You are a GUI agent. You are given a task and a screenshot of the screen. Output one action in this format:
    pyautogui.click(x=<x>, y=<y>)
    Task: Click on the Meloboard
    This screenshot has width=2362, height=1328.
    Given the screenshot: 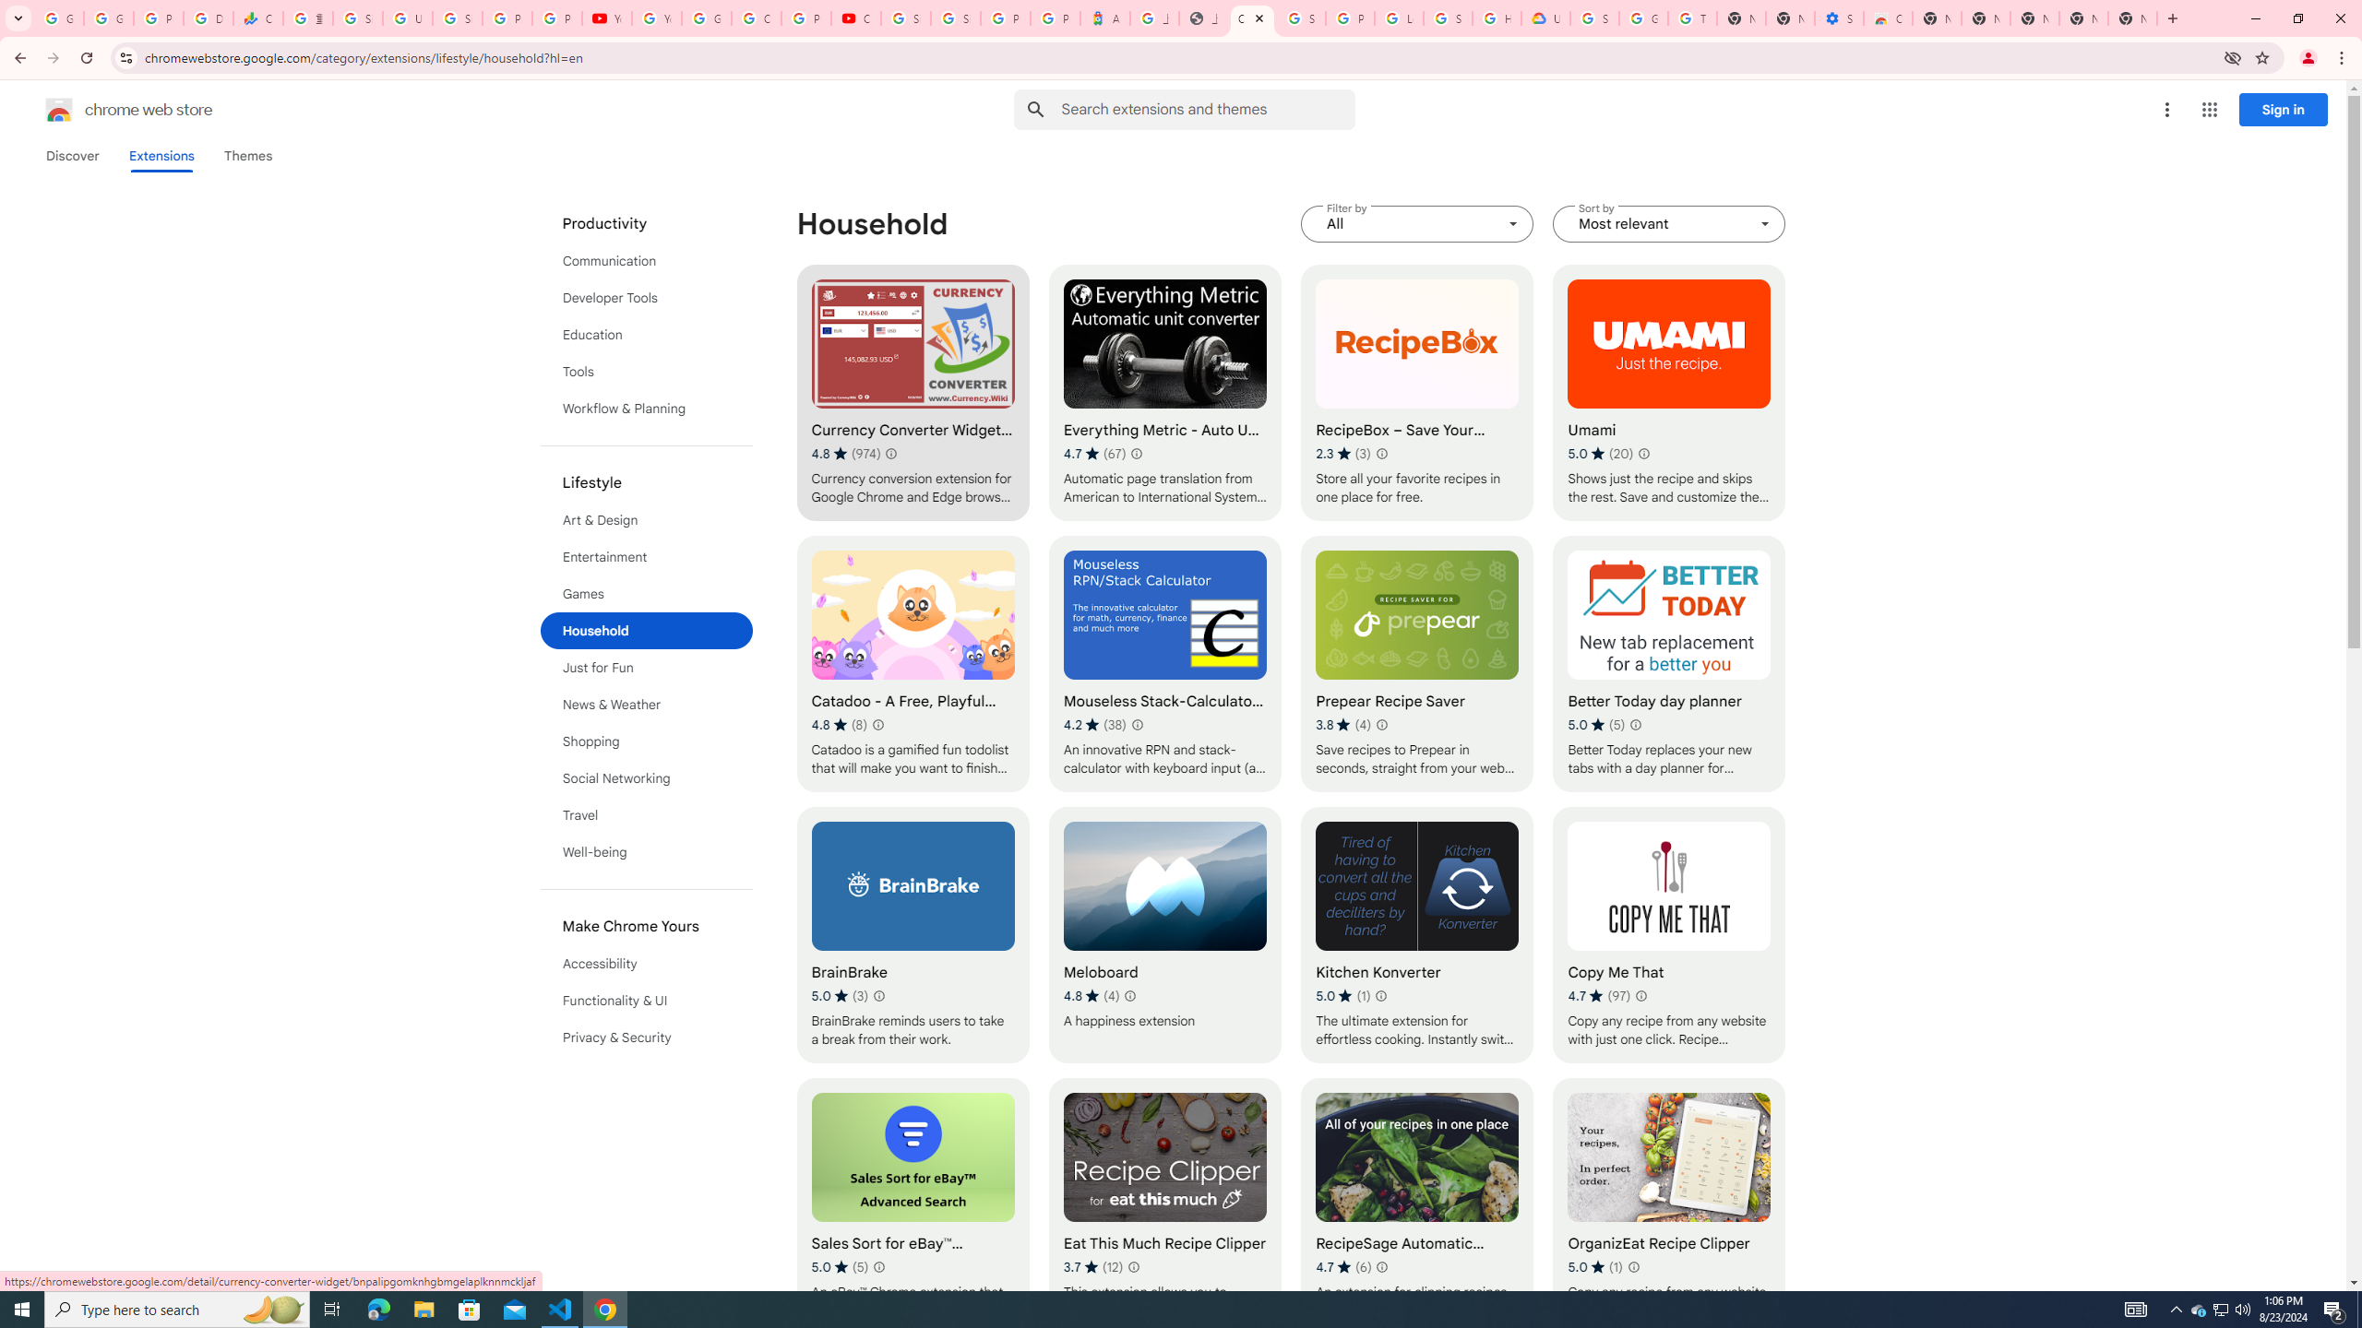 What is the action you would take?
    pyautogui.click(x=1165, y=935)
    